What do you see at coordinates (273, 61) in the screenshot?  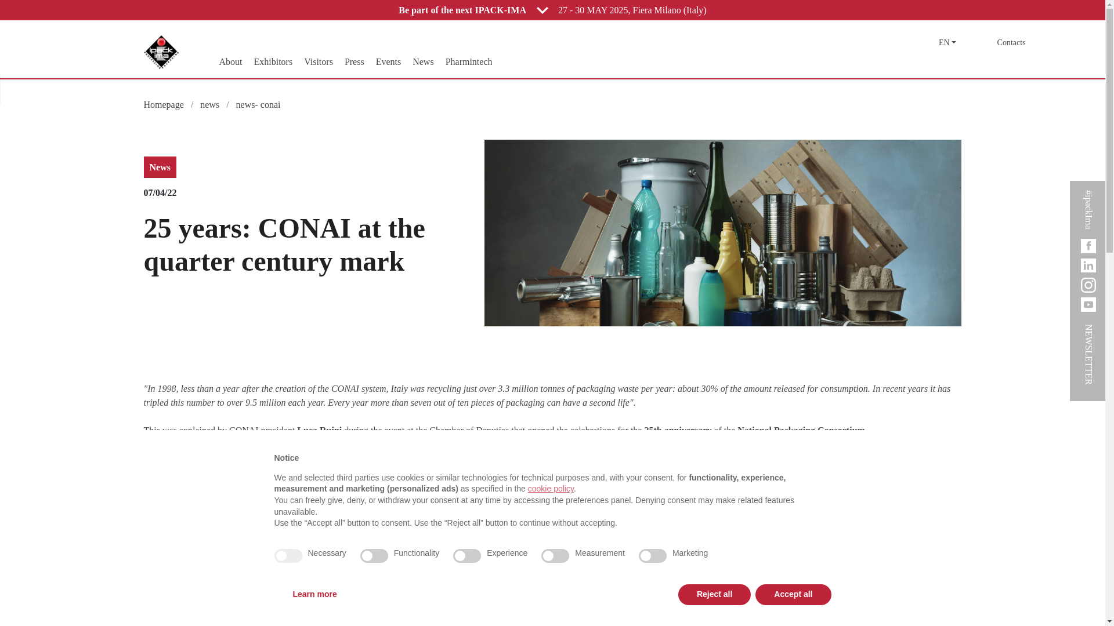 I see `About` at bounding box center [273, 61].